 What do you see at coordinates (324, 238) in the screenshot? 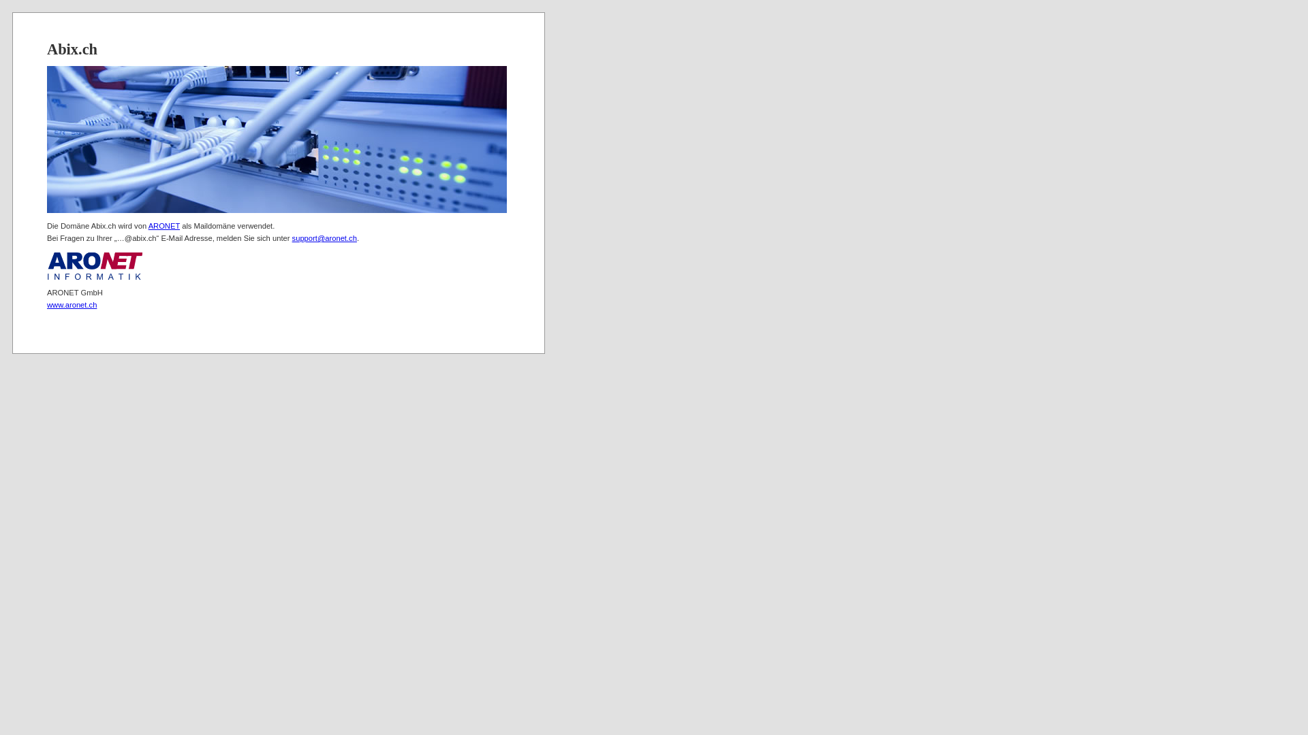
I see `support@aronet.ch` at bounding box center [324, 238].